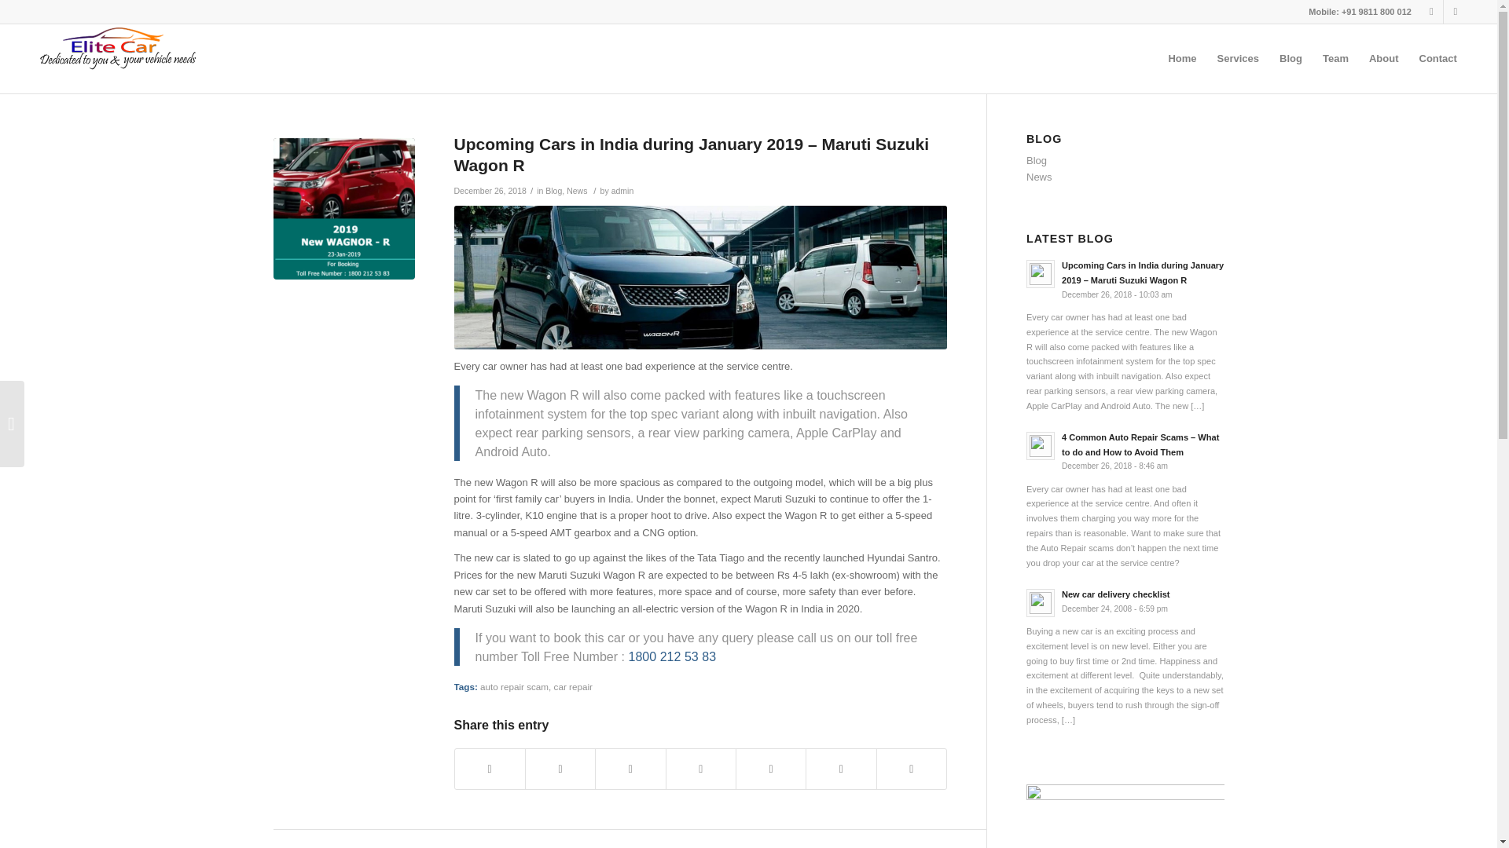 The image size is (1509, 848). What do you see at coordinates (1430, 12) in the screenshot?
I see `Twitter` at bounding box center [1430, 12].